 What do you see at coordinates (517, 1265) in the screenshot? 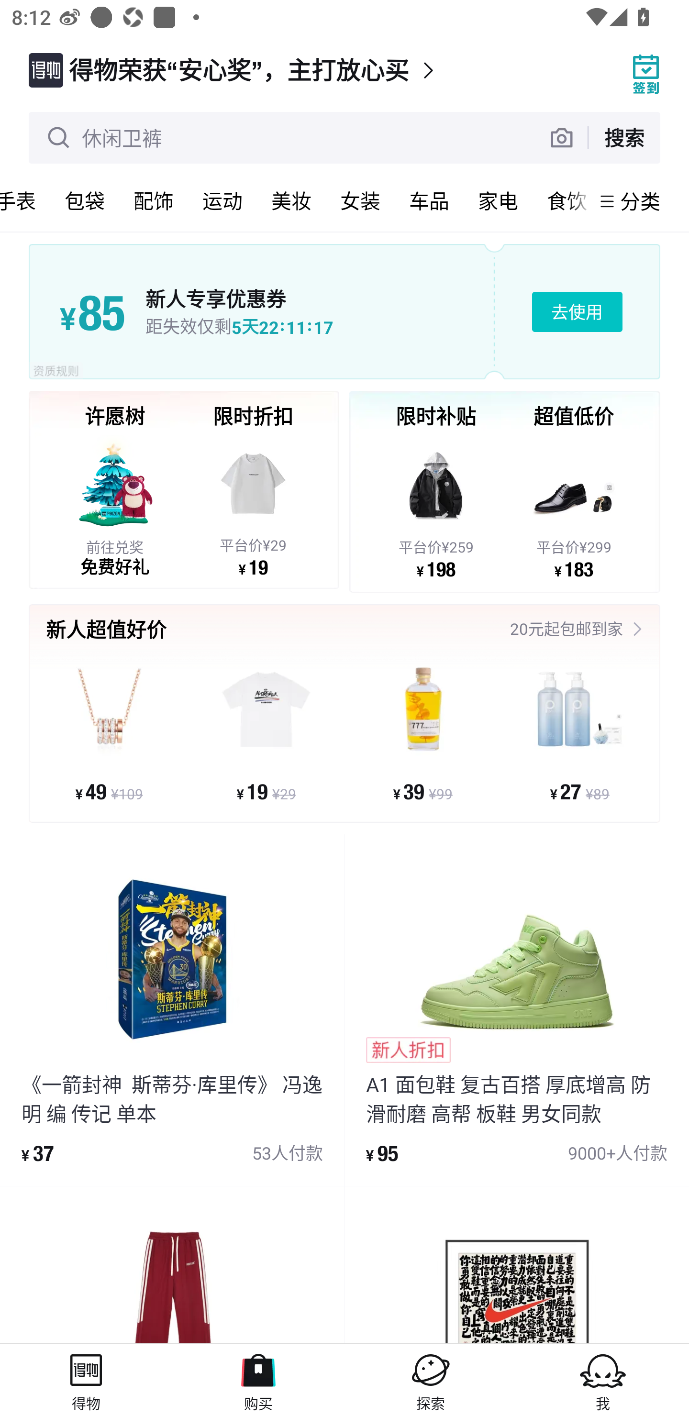
I see `product_item` at bounding box center [517, 1265].